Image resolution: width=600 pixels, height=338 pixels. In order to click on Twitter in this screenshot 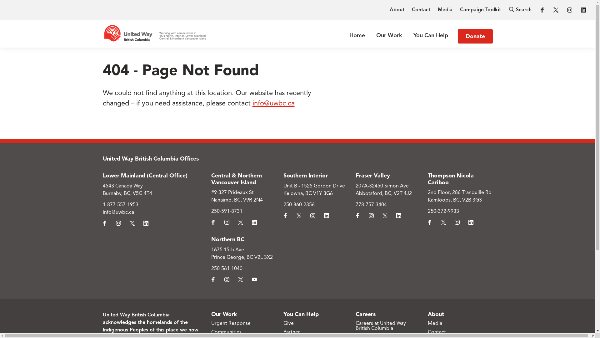, I will do `click(385, 216)`.